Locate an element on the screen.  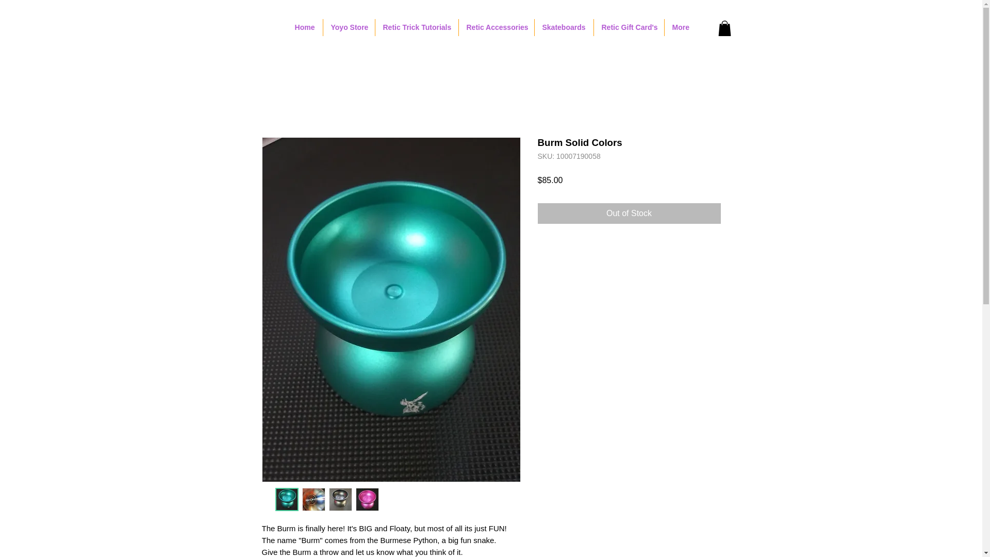
Yoyo Store is located at coordinates (348, 27).